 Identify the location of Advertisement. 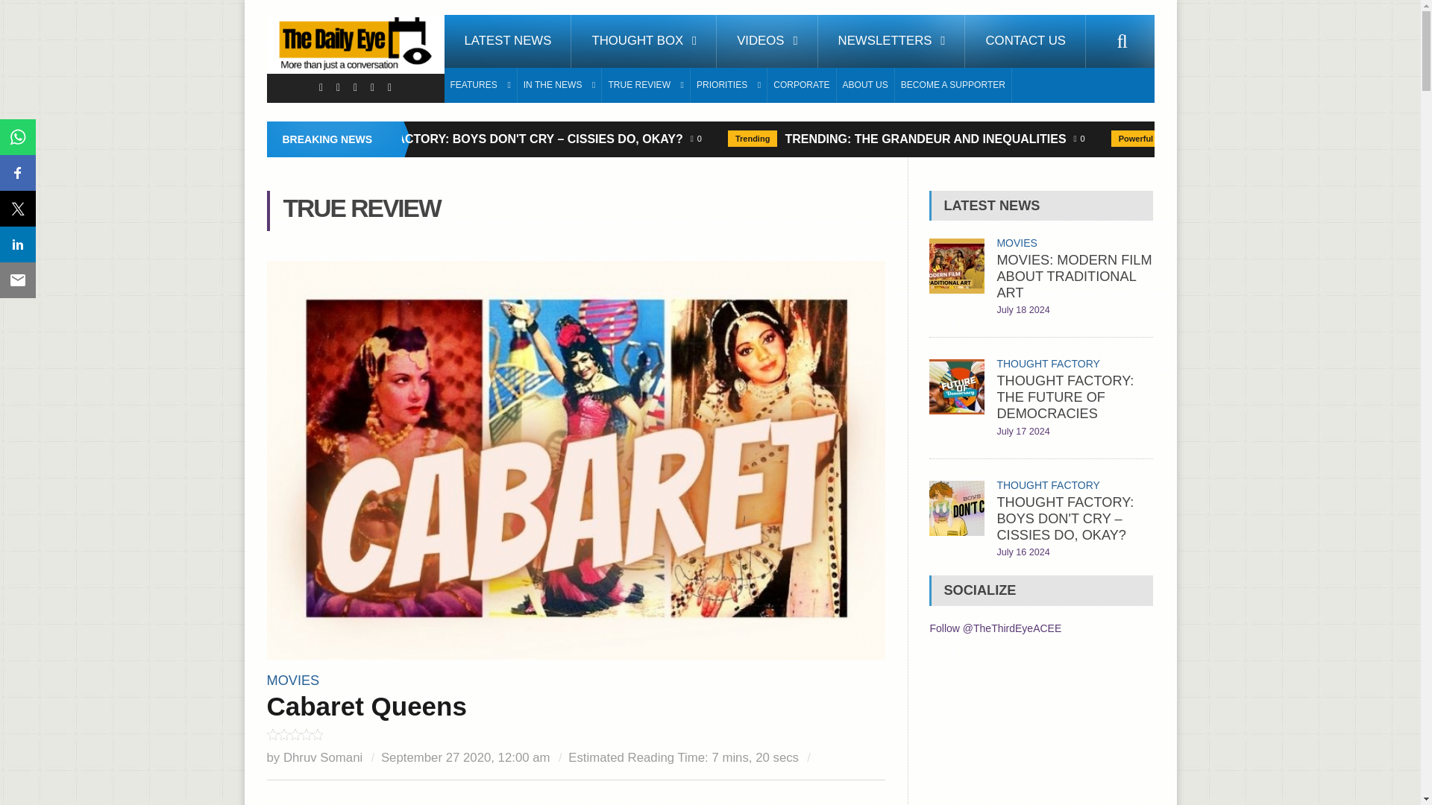
(1041, 732).